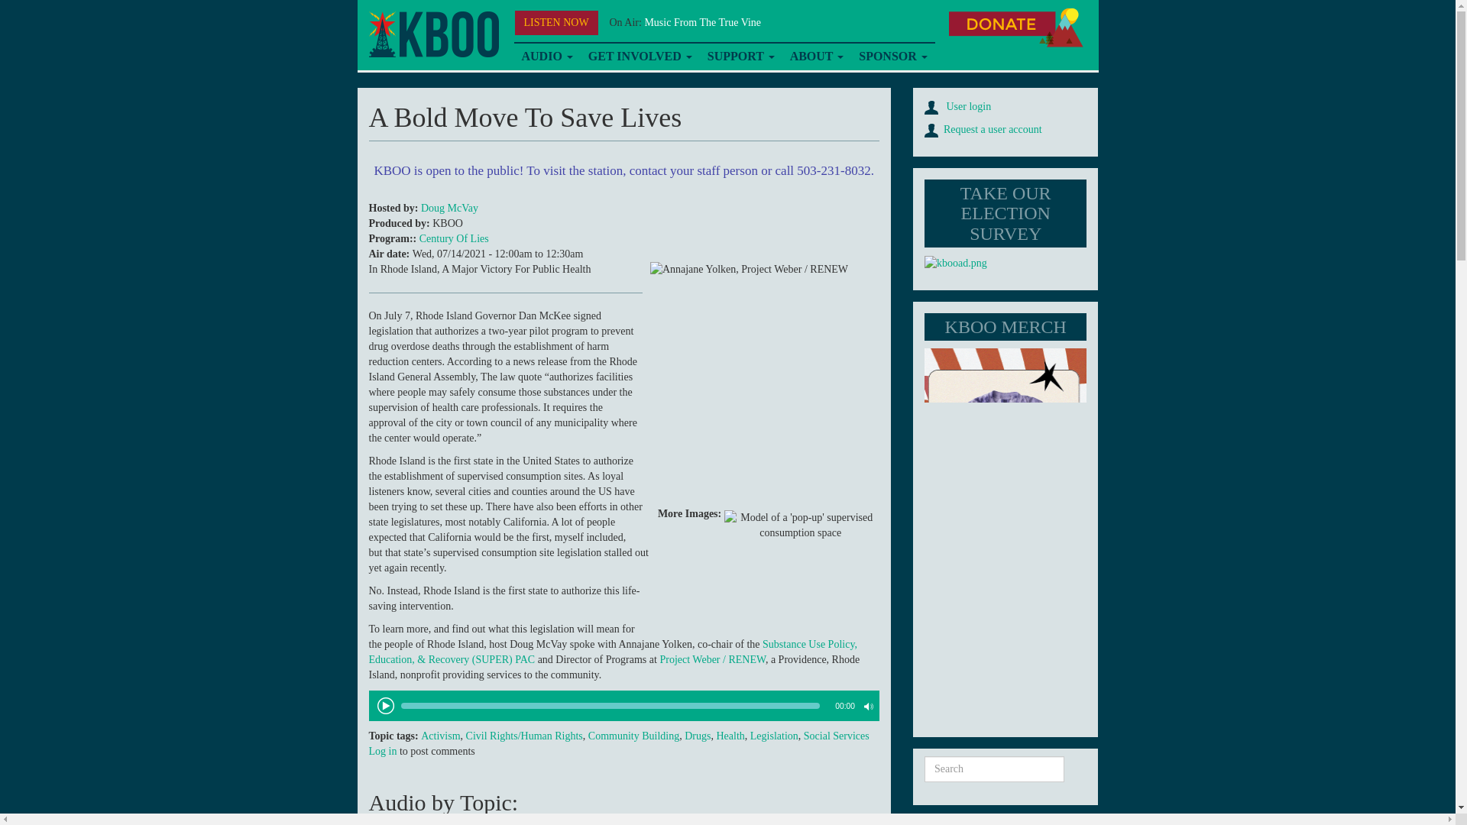 This screenshot has width=1467, height=825. What do you see at coordinates (546, 57) in the screenshot?
I see `AUDIO` at bounding box center [546, 57].